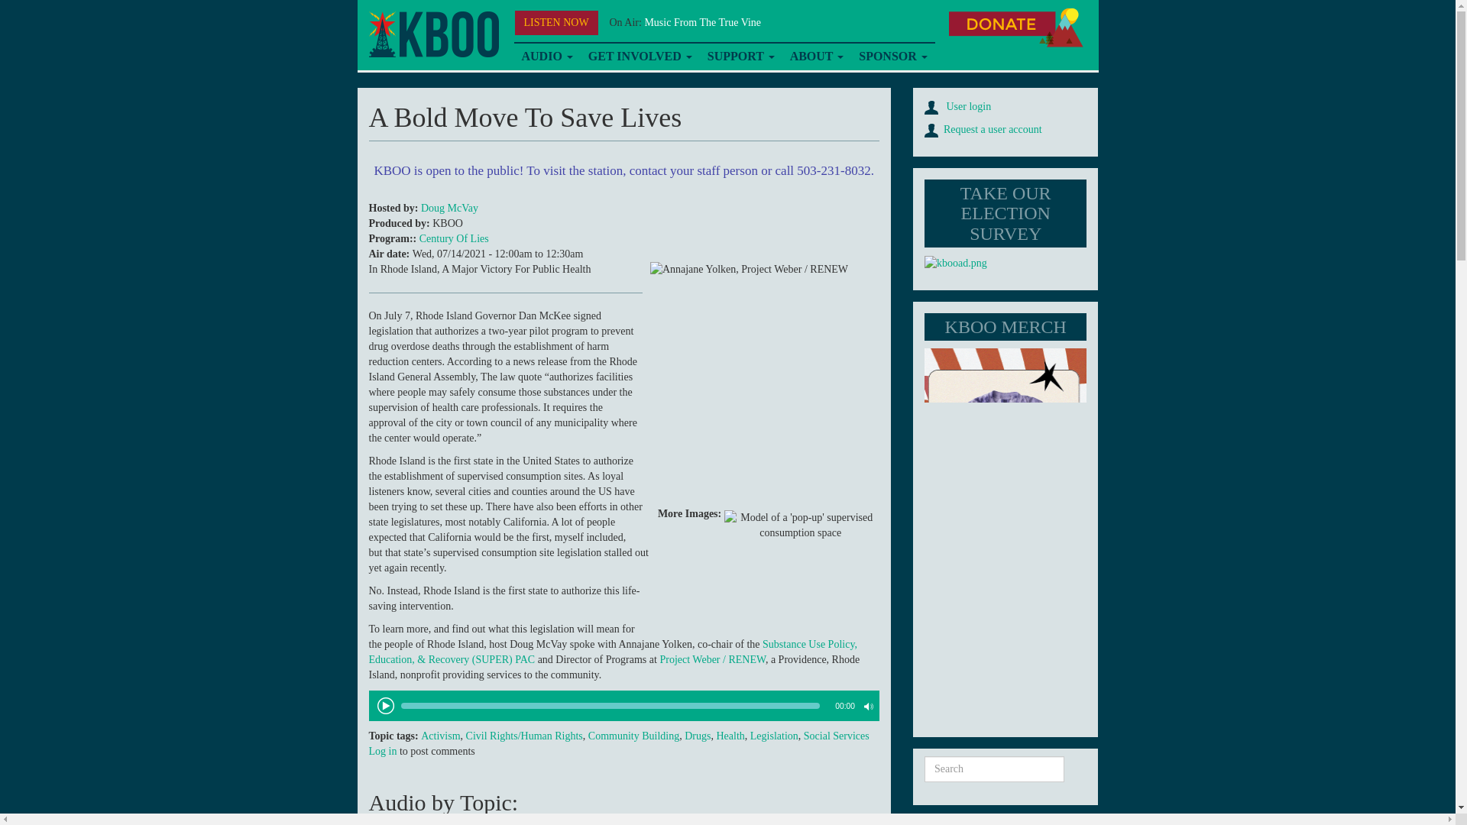 This screenshot has width=1467, height=825. What do you see at coordinates (546, 57) in the screenshot?
I see `AUDIO` at bounding box center [546, 57].